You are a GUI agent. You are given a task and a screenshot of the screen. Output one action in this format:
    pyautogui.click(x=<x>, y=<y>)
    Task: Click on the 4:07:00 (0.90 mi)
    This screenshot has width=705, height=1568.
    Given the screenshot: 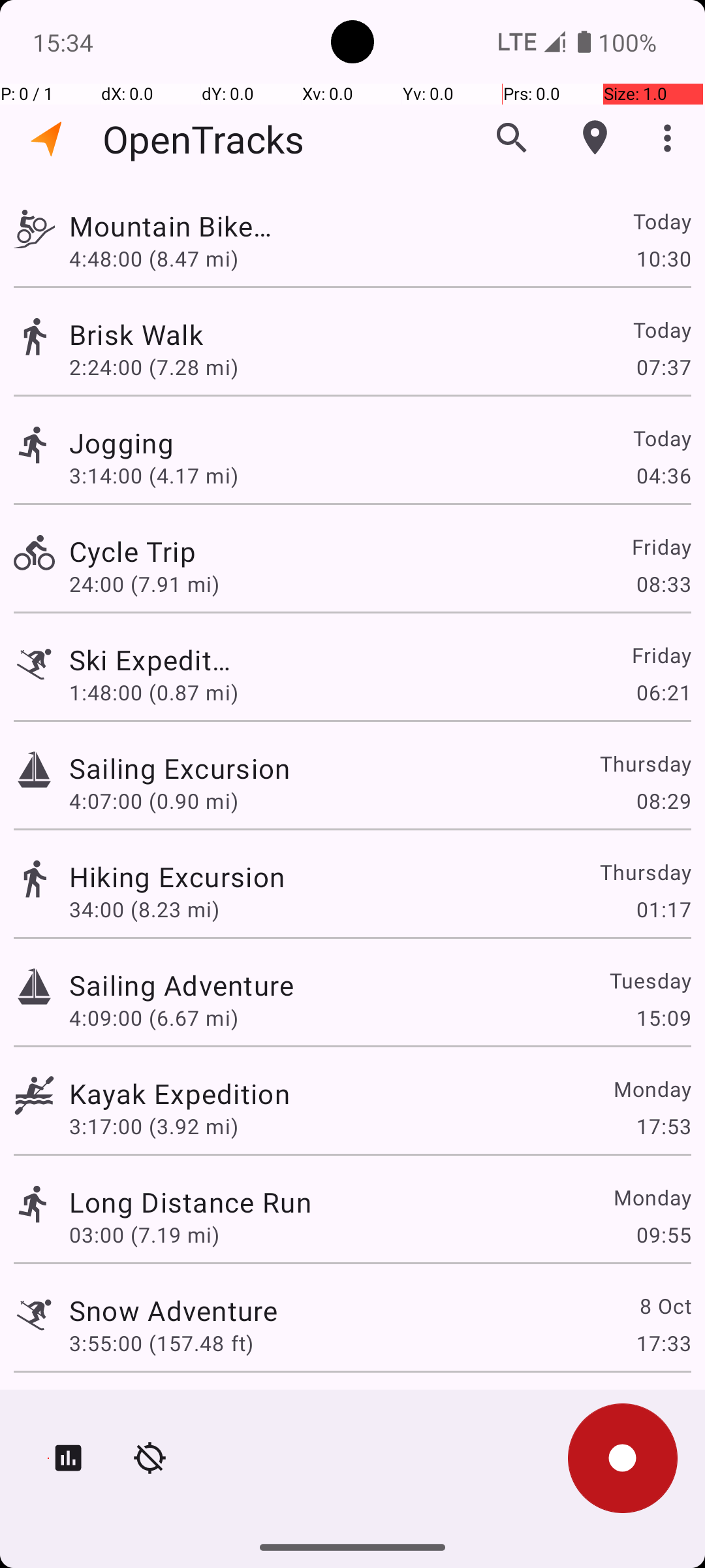 What is the action you would take?
    pyautogui.click(x=154, y=801)
    